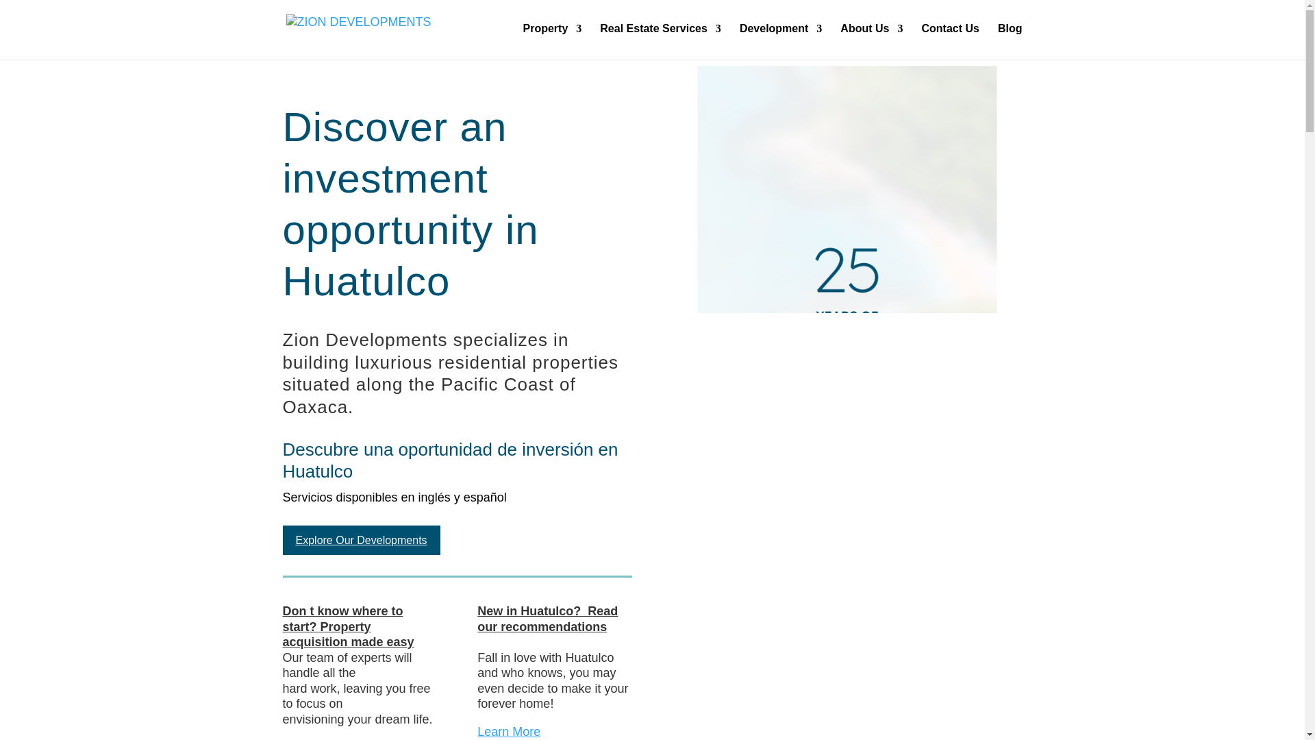  What do you see at coordinates (660, 38) in the screenshot?
I see `Real Estate Services` at bounding box center [660, 38].